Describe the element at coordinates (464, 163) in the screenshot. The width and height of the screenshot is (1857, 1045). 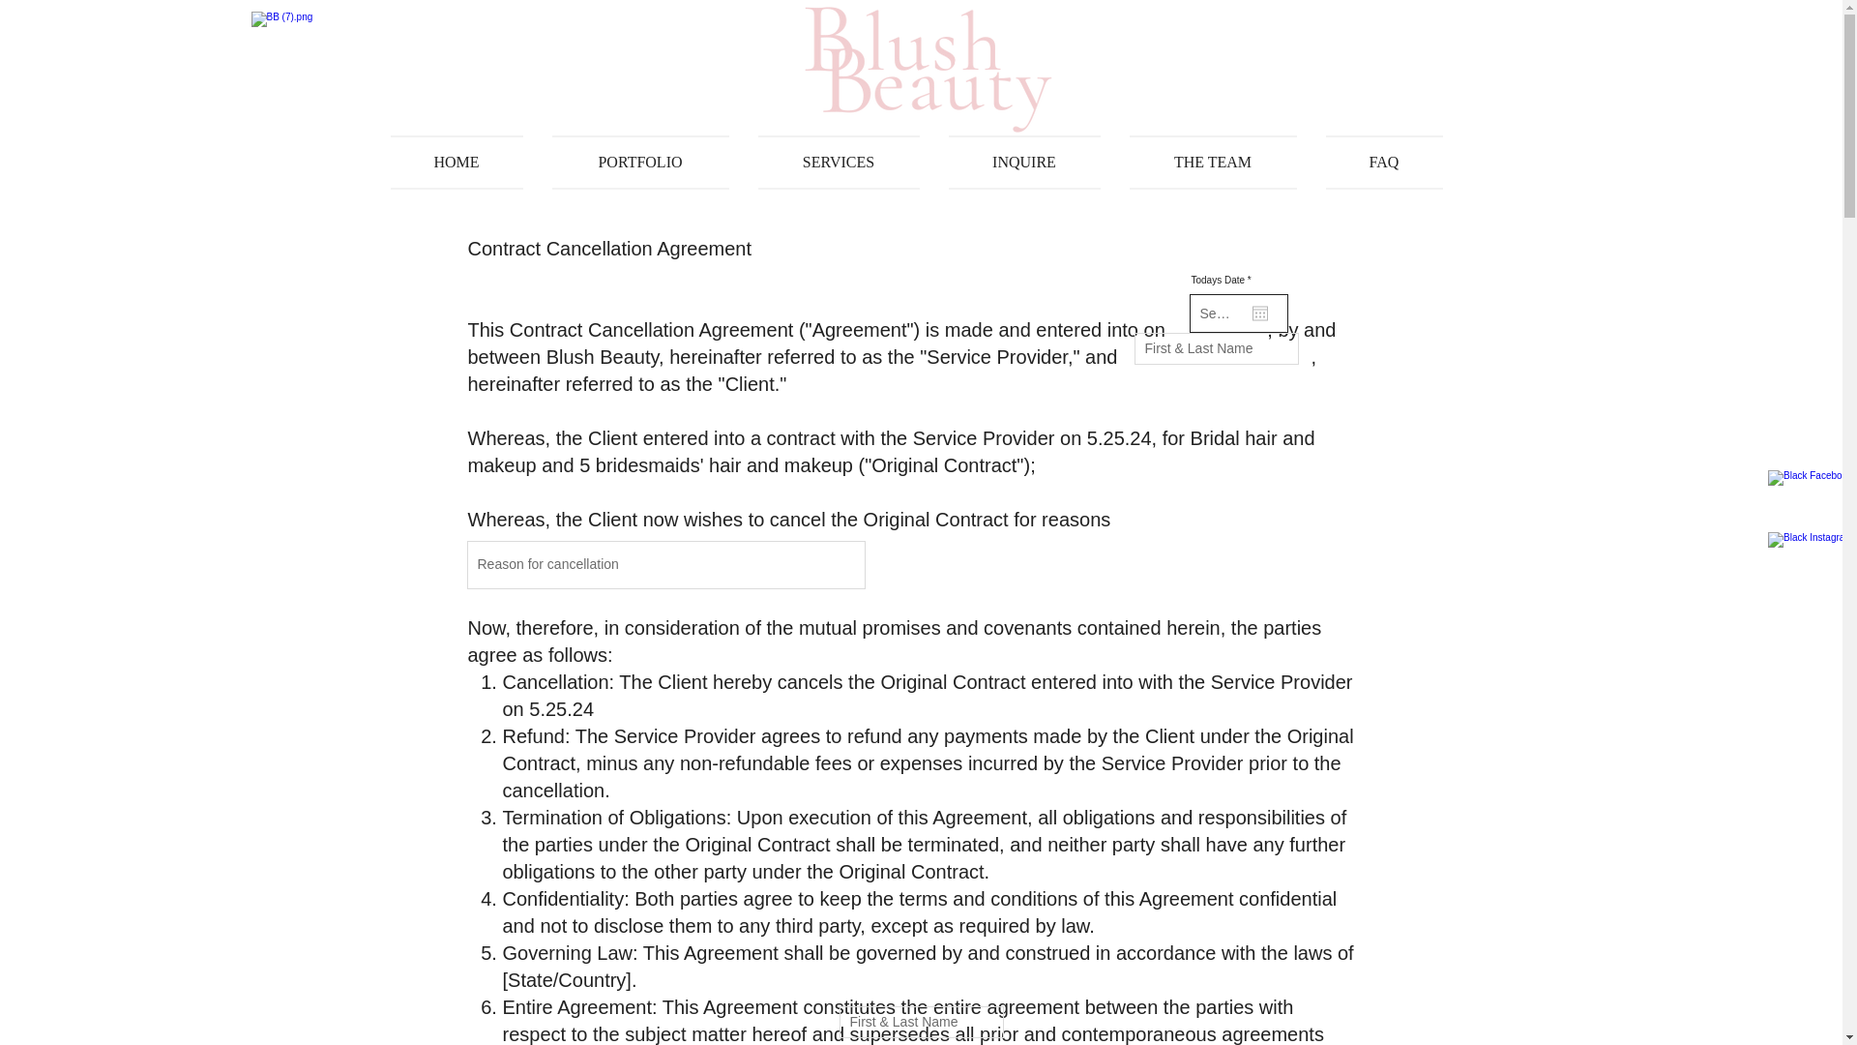
I see `HOME` at that location.